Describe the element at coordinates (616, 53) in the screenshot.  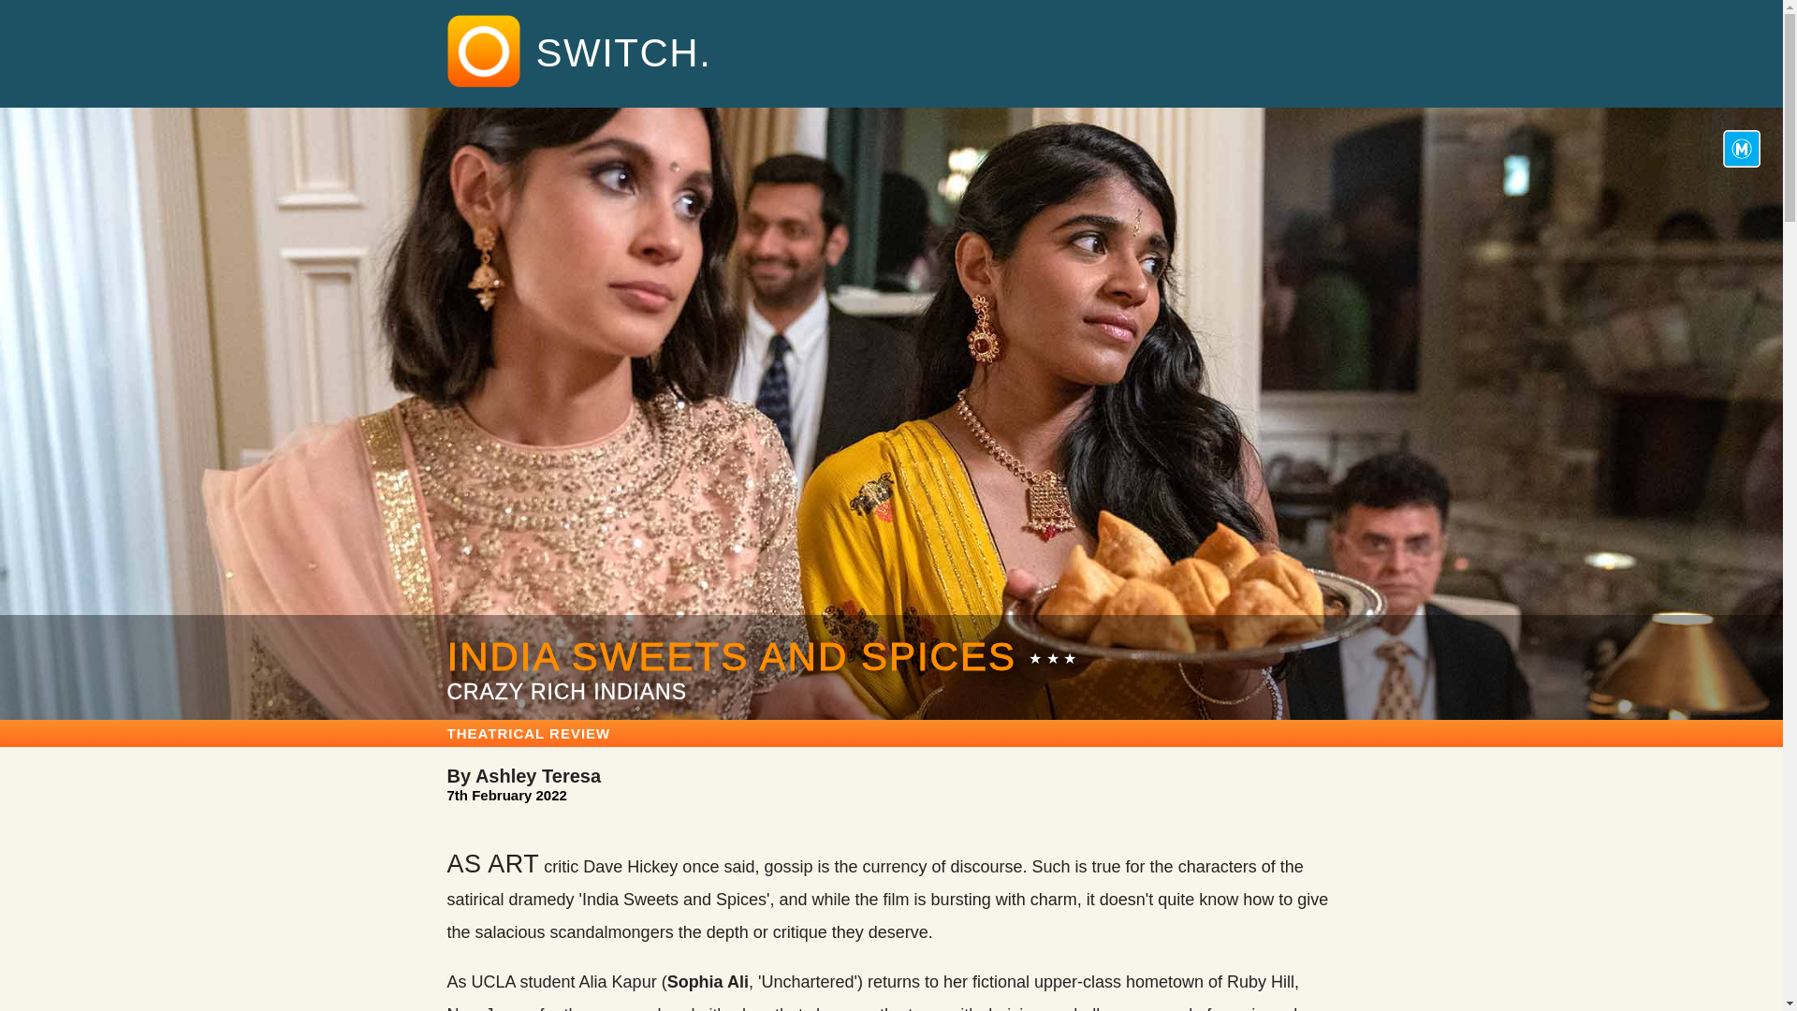
I see `SWITCH.` at that location.